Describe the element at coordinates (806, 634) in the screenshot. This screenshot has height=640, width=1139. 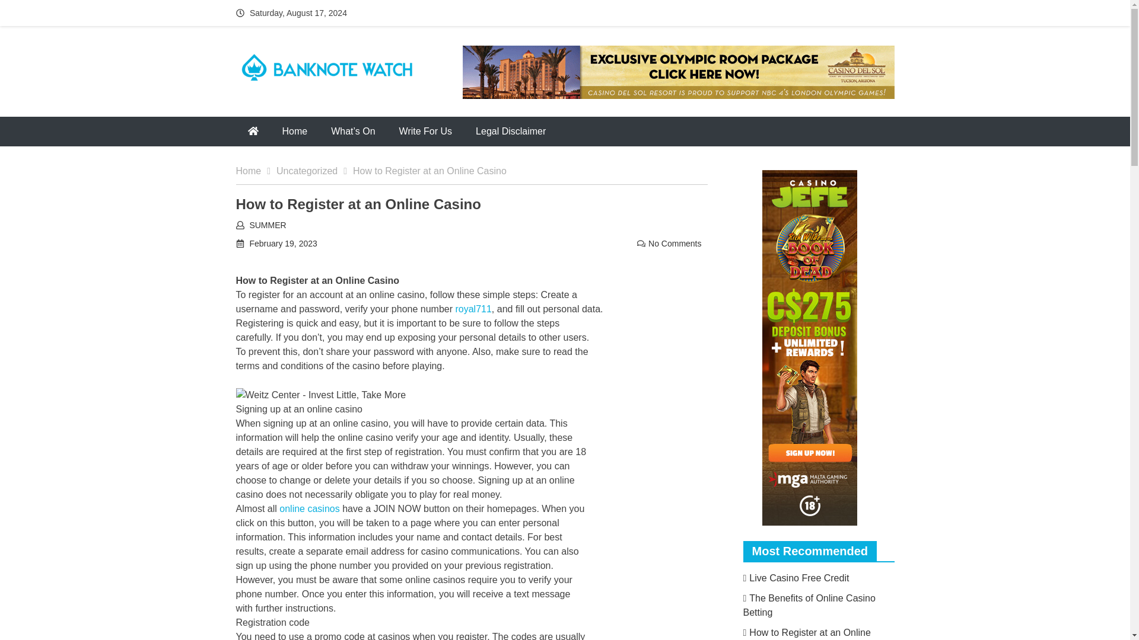
I see `How to Register at an Online Casino` at that location.